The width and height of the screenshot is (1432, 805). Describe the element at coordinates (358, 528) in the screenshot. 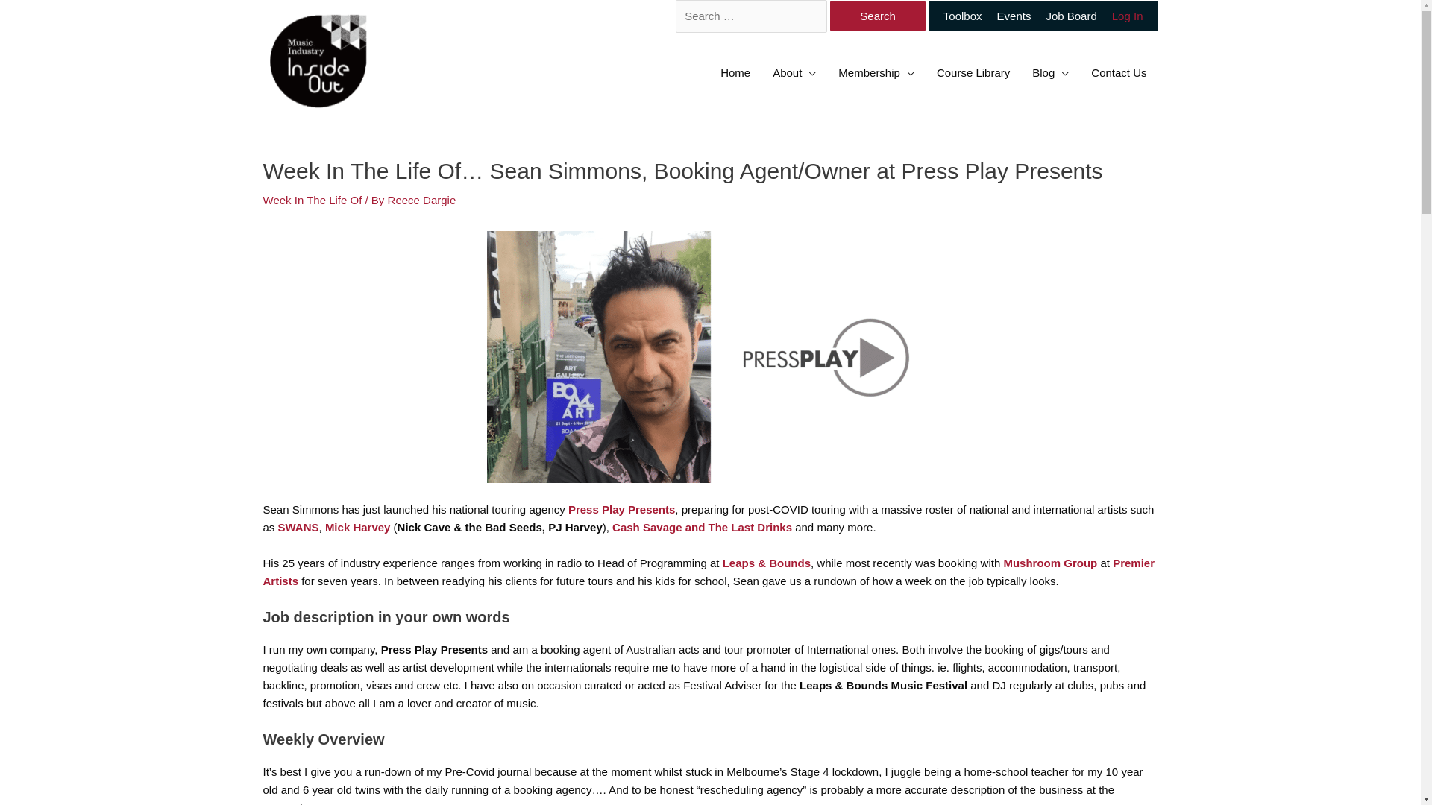

I see `Mick Harvey` at that location.